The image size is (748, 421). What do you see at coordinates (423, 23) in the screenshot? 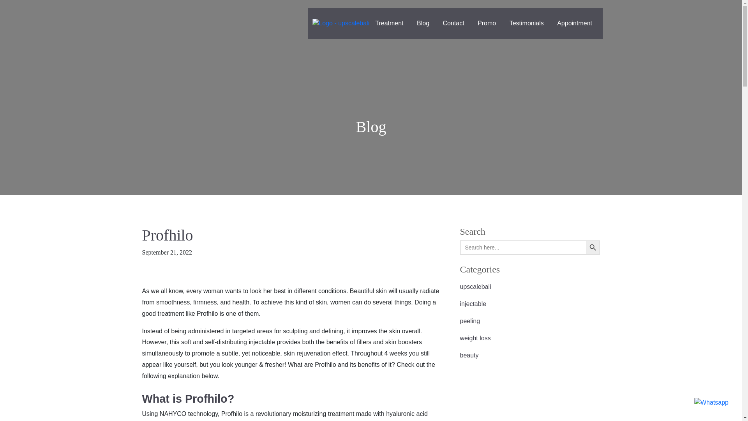
I see `Blog` at bounding box center [423, 23].